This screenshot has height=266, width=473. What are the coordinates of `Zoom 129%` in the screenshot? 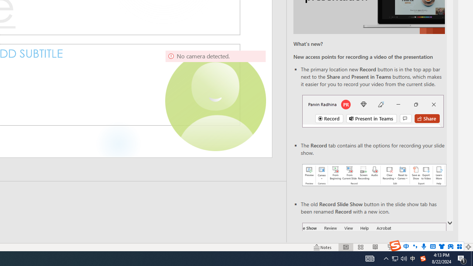 It's located at (456, 247).